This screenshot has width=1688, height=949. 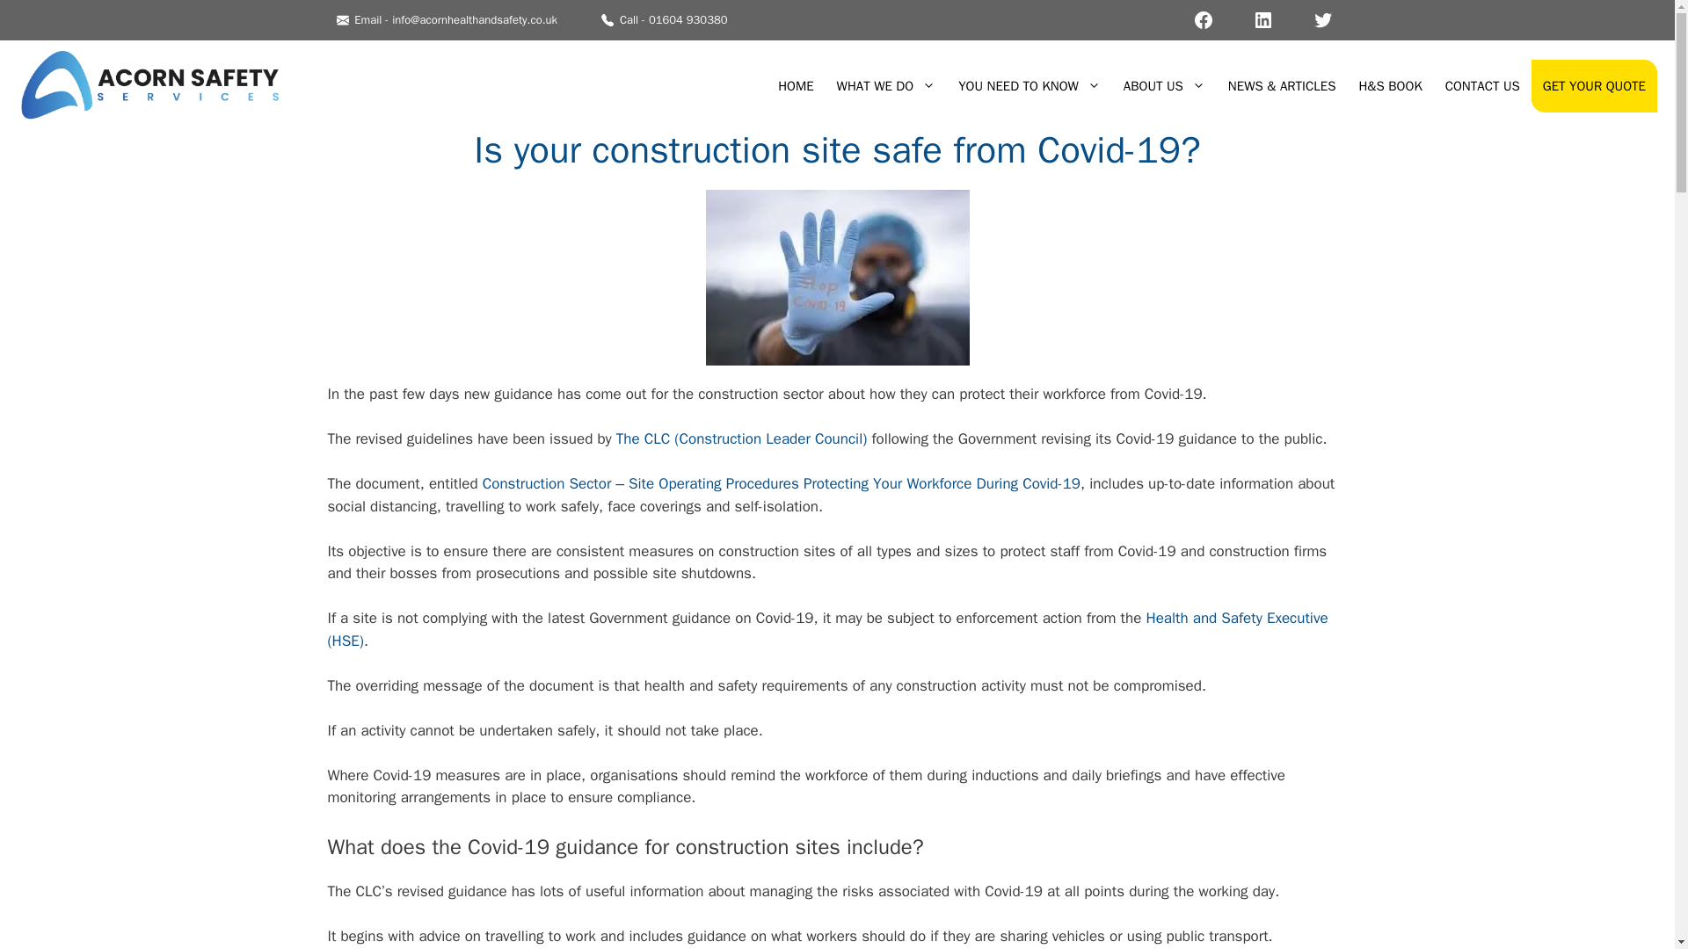 I want to click on WHAT WE DO, so click(x=886, y=86).